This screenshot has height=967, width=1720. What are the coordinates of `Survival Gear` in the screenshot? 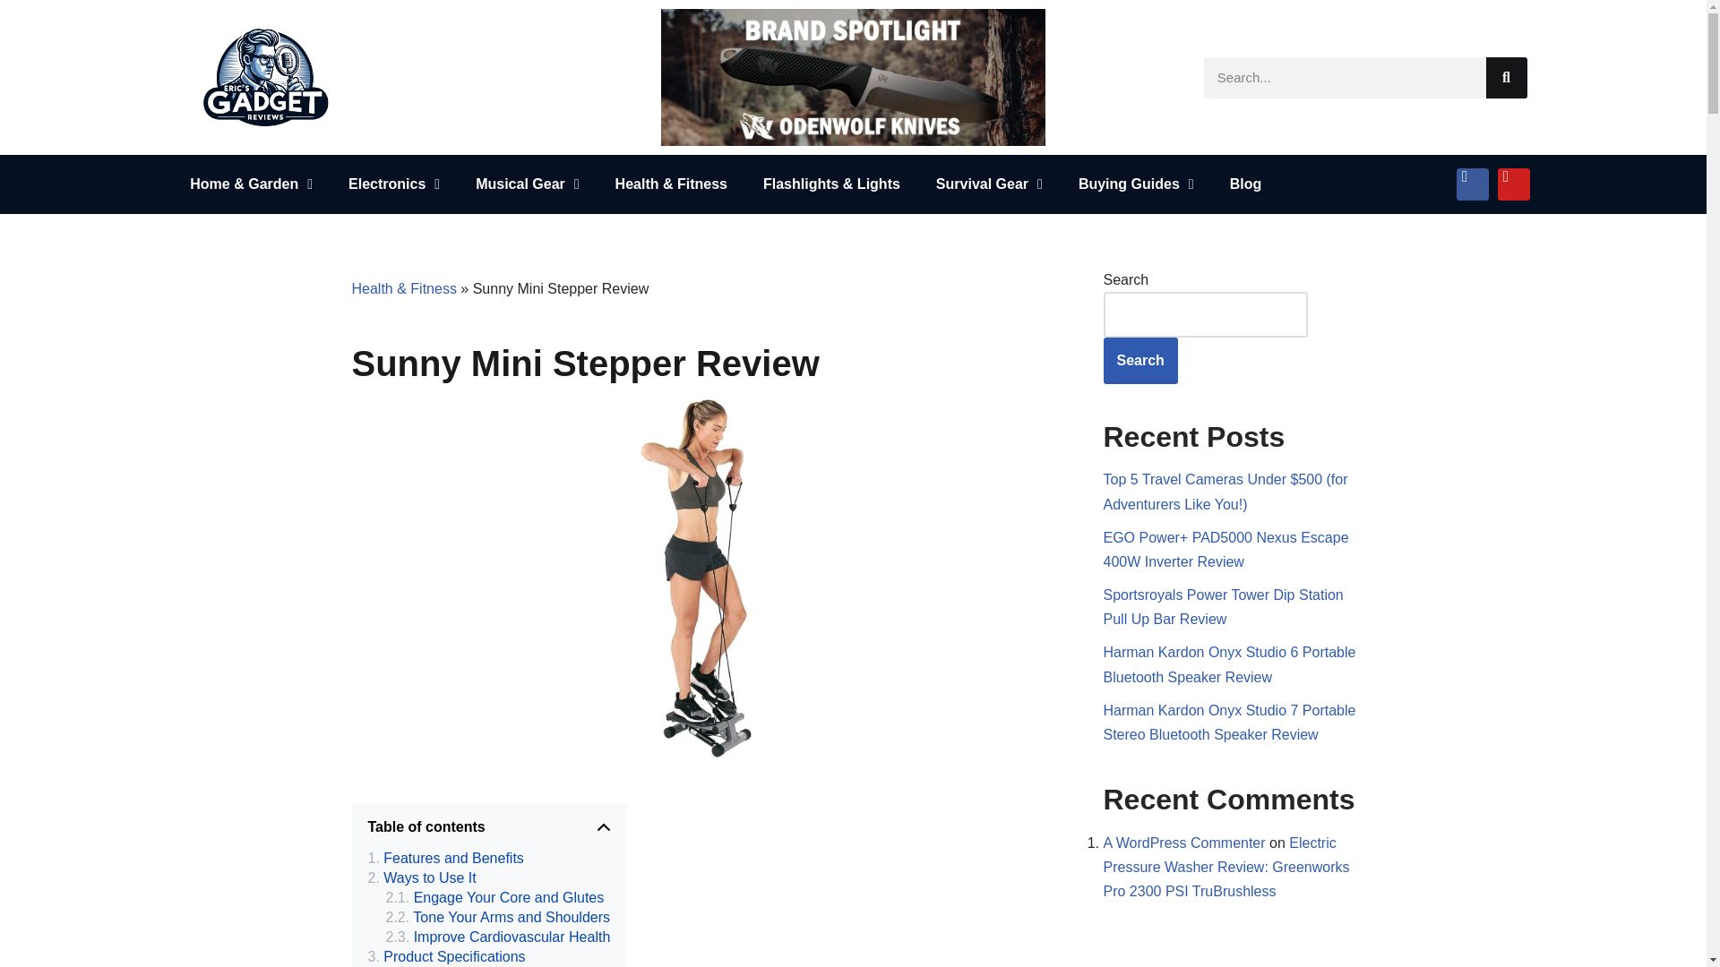 It's located at (989, 184).